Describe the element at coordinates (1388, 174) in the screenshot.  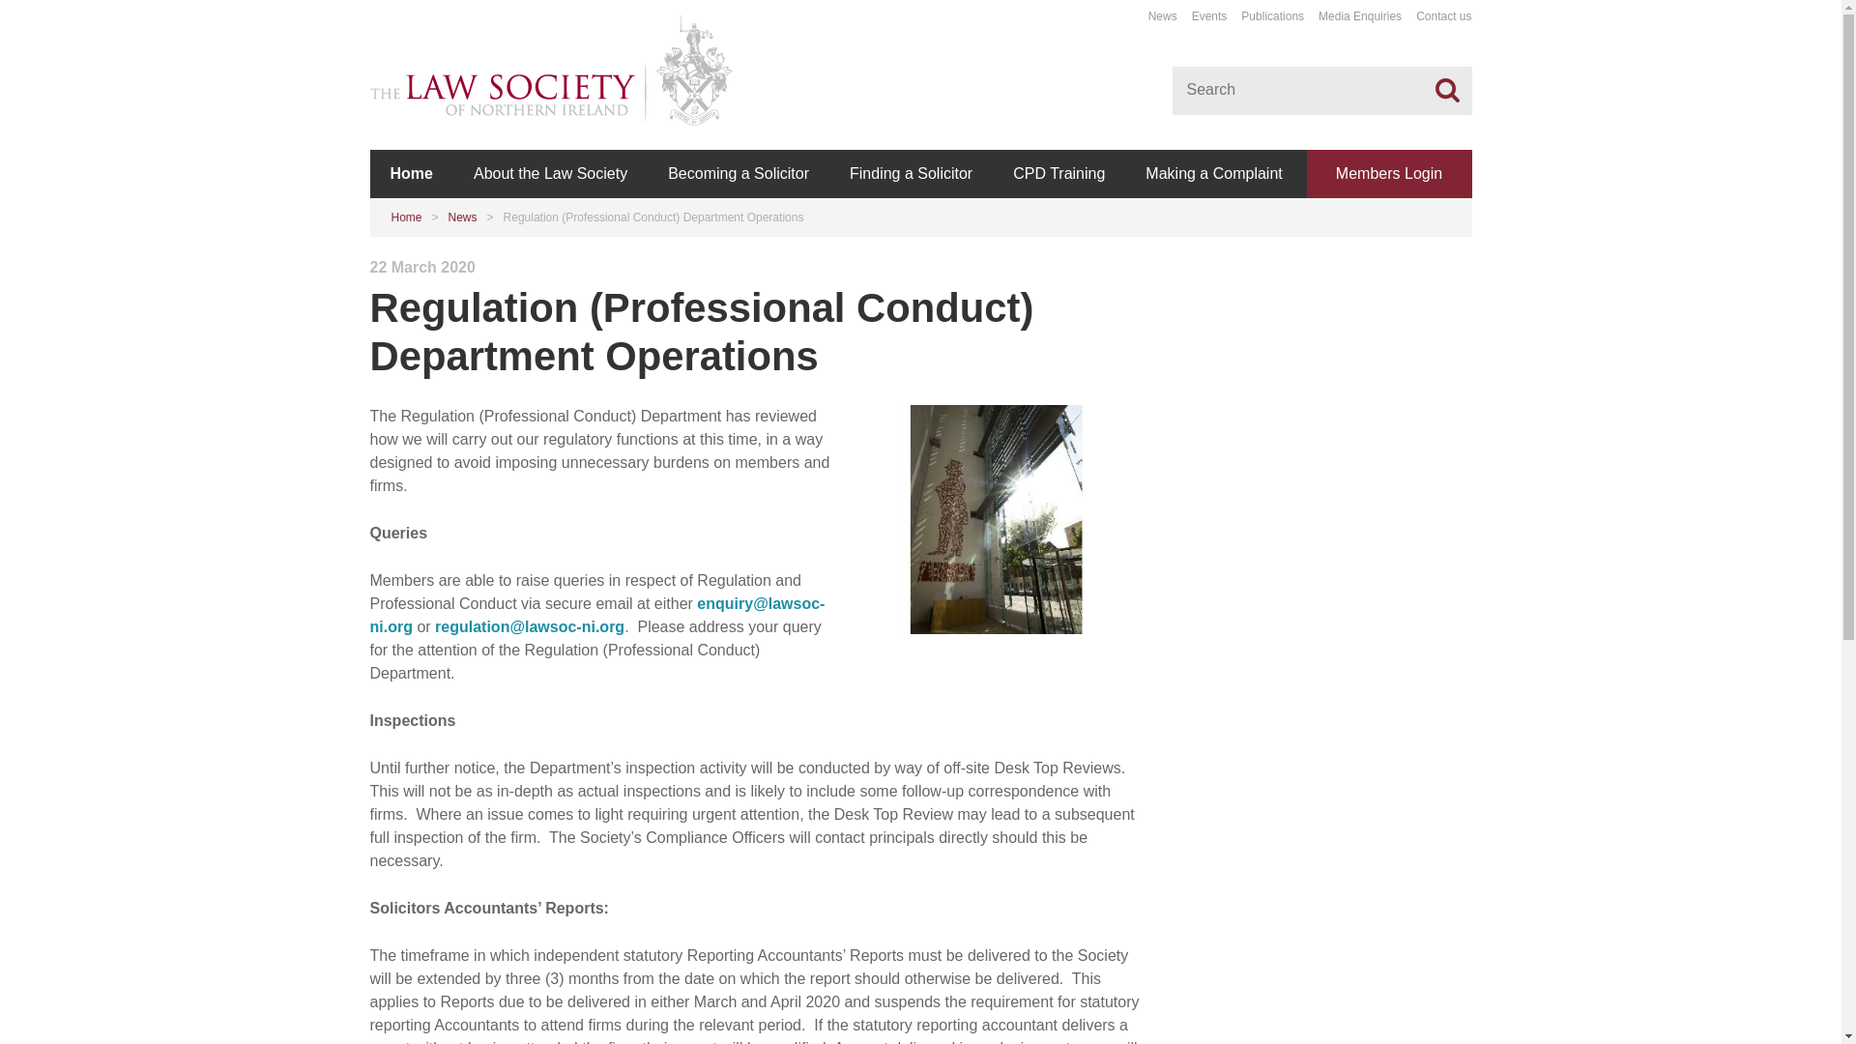
I see `Members Login` at that location.